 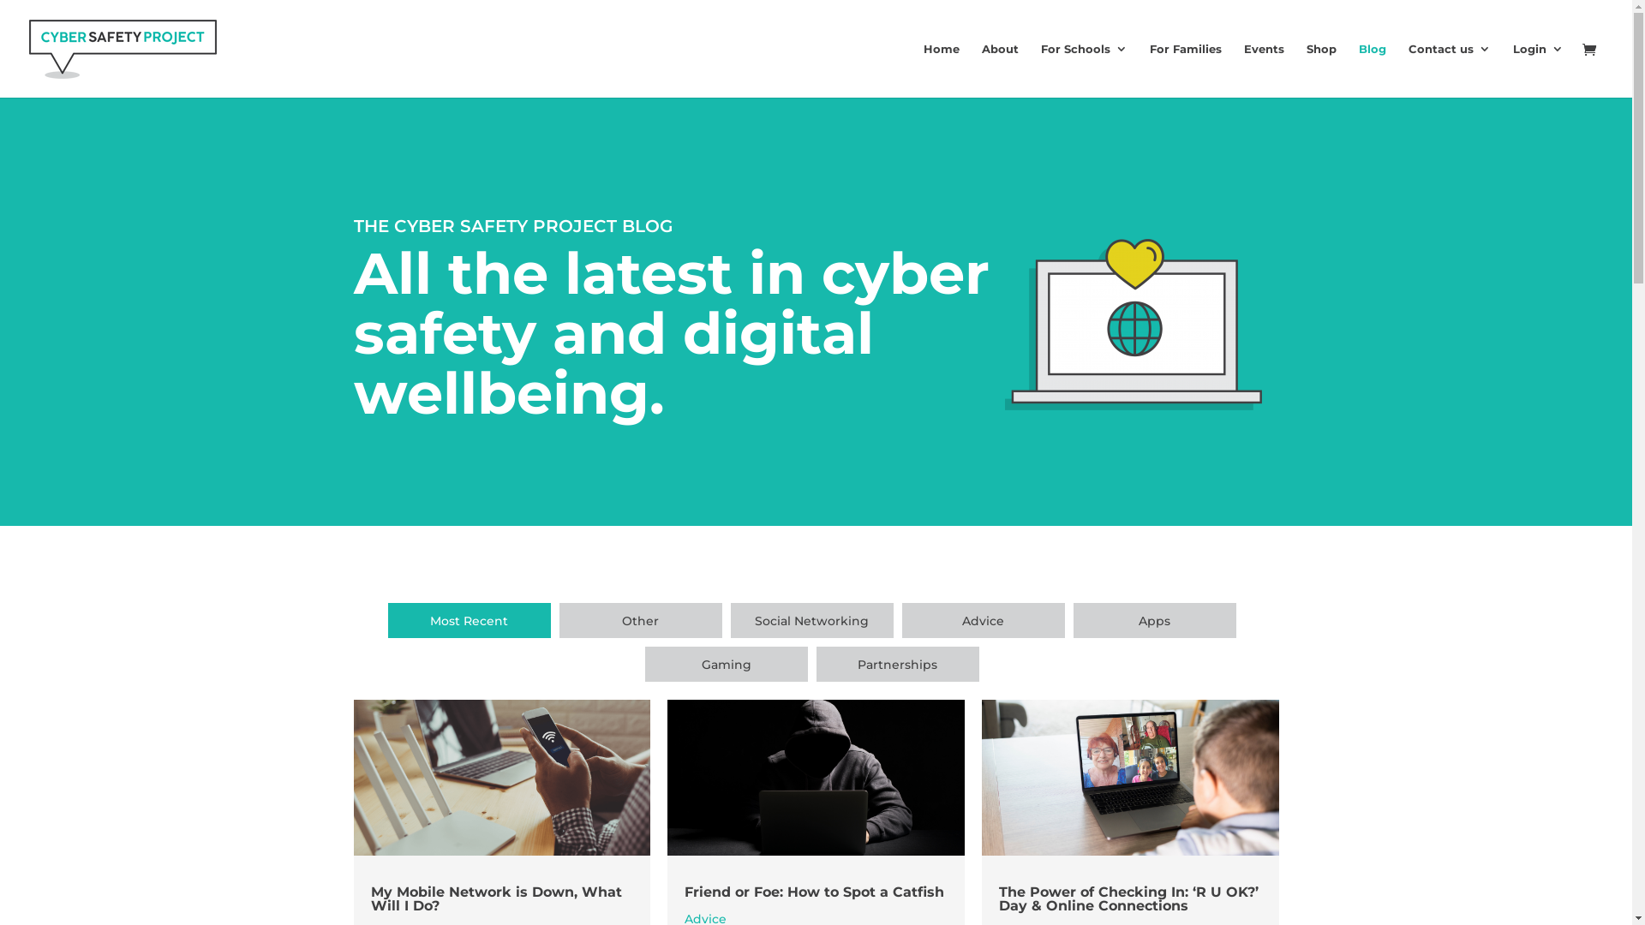 What do you see at coordinates (983, 620) in the screenshot?
I see `Advice` at bounding box center [983, 620].